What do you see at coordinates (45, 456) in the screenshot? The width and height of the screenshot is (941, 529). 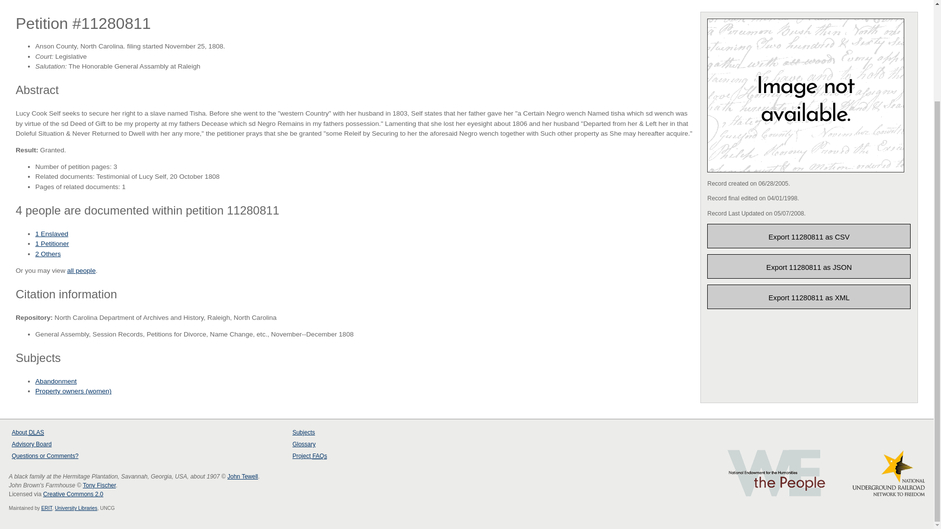 I see `Questions or Comments?` at bounding box center [45, 456].